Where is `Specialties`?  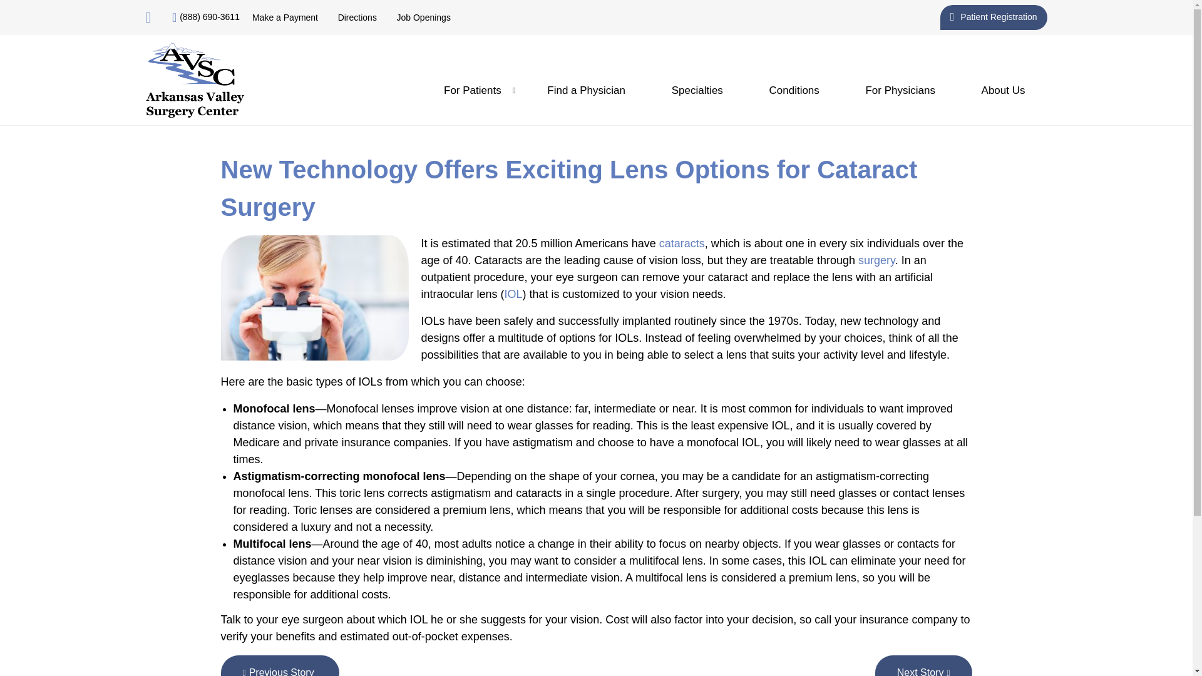 Specialties is located at coordinates (697, 90).